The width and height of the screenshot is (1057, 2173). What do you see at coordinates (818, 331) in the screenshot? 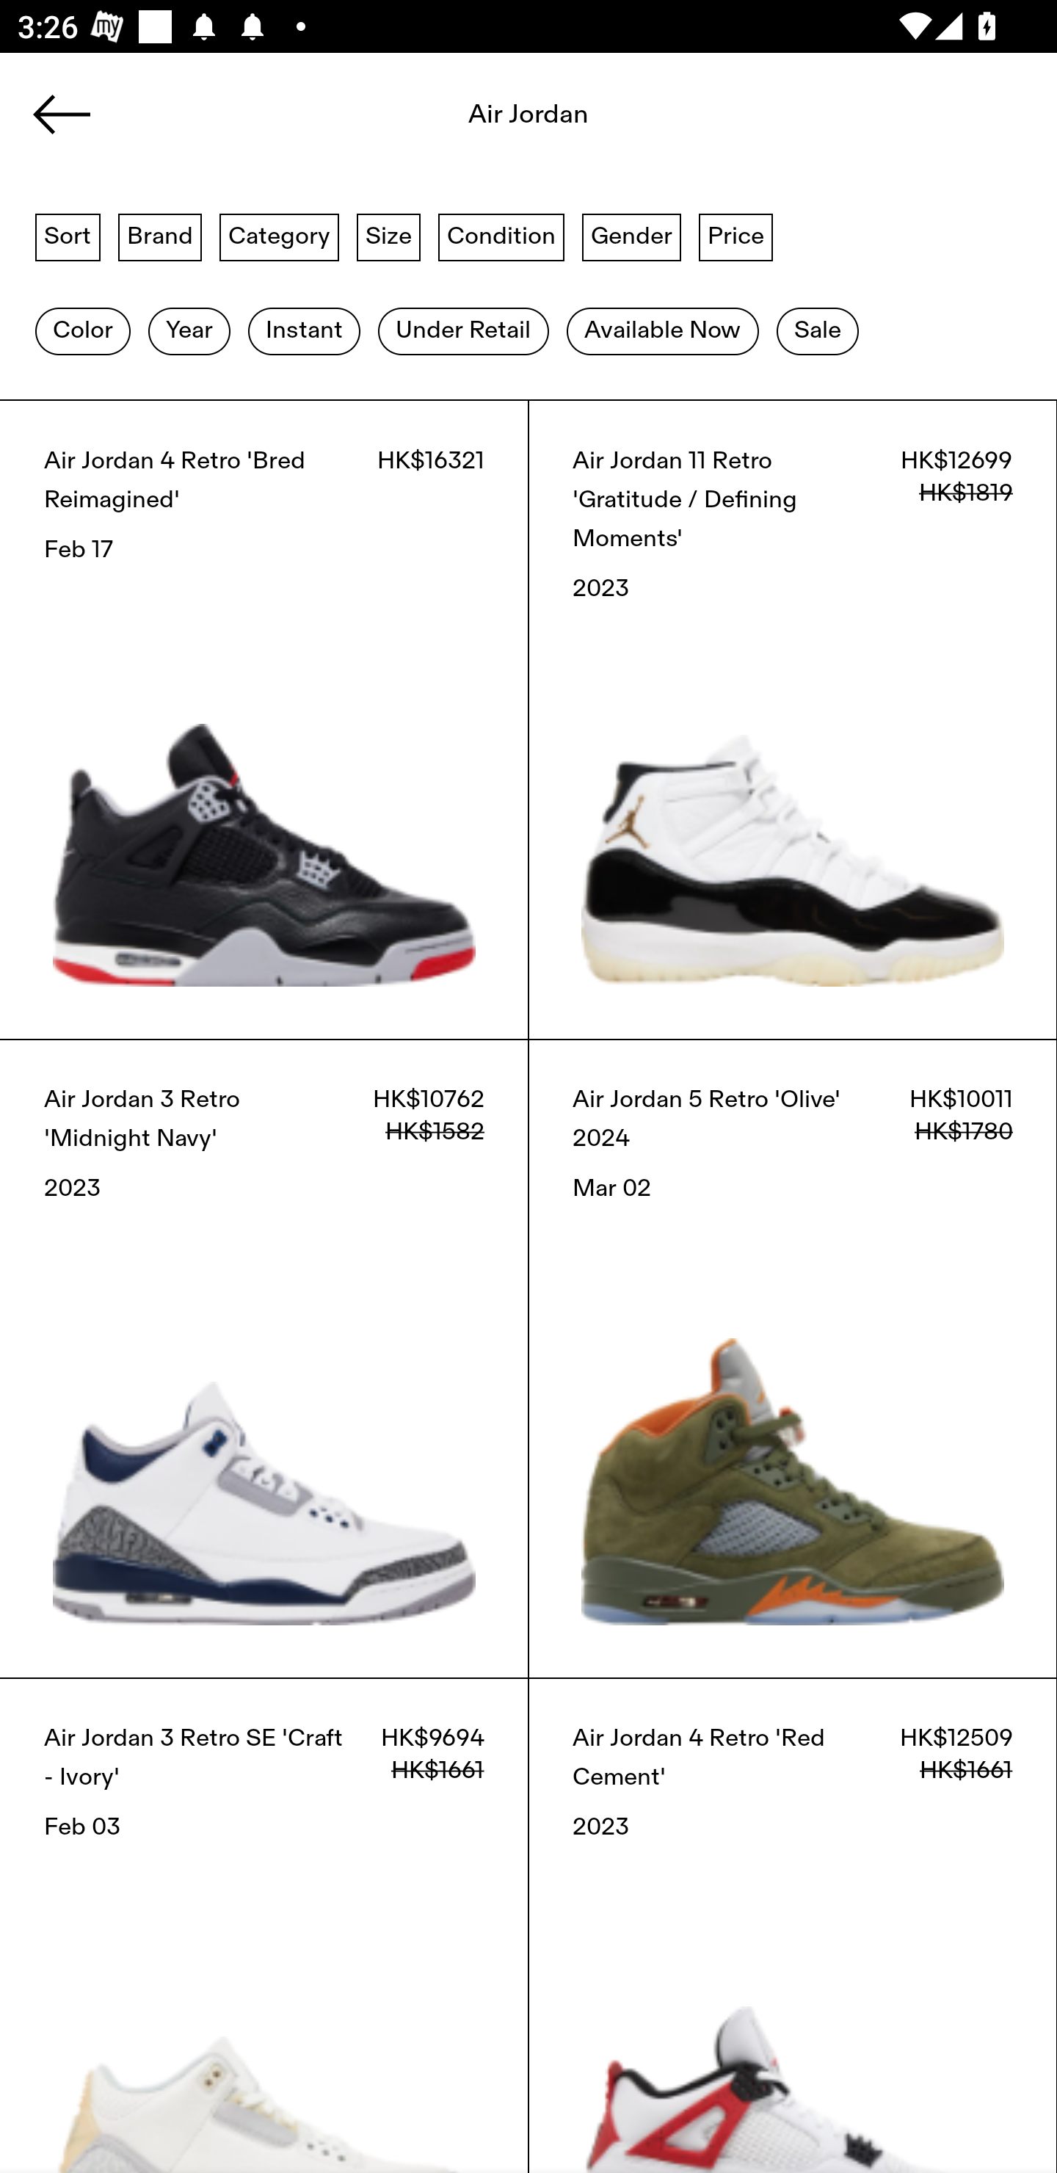
I see `Sale` at bounding box center [818, 331].